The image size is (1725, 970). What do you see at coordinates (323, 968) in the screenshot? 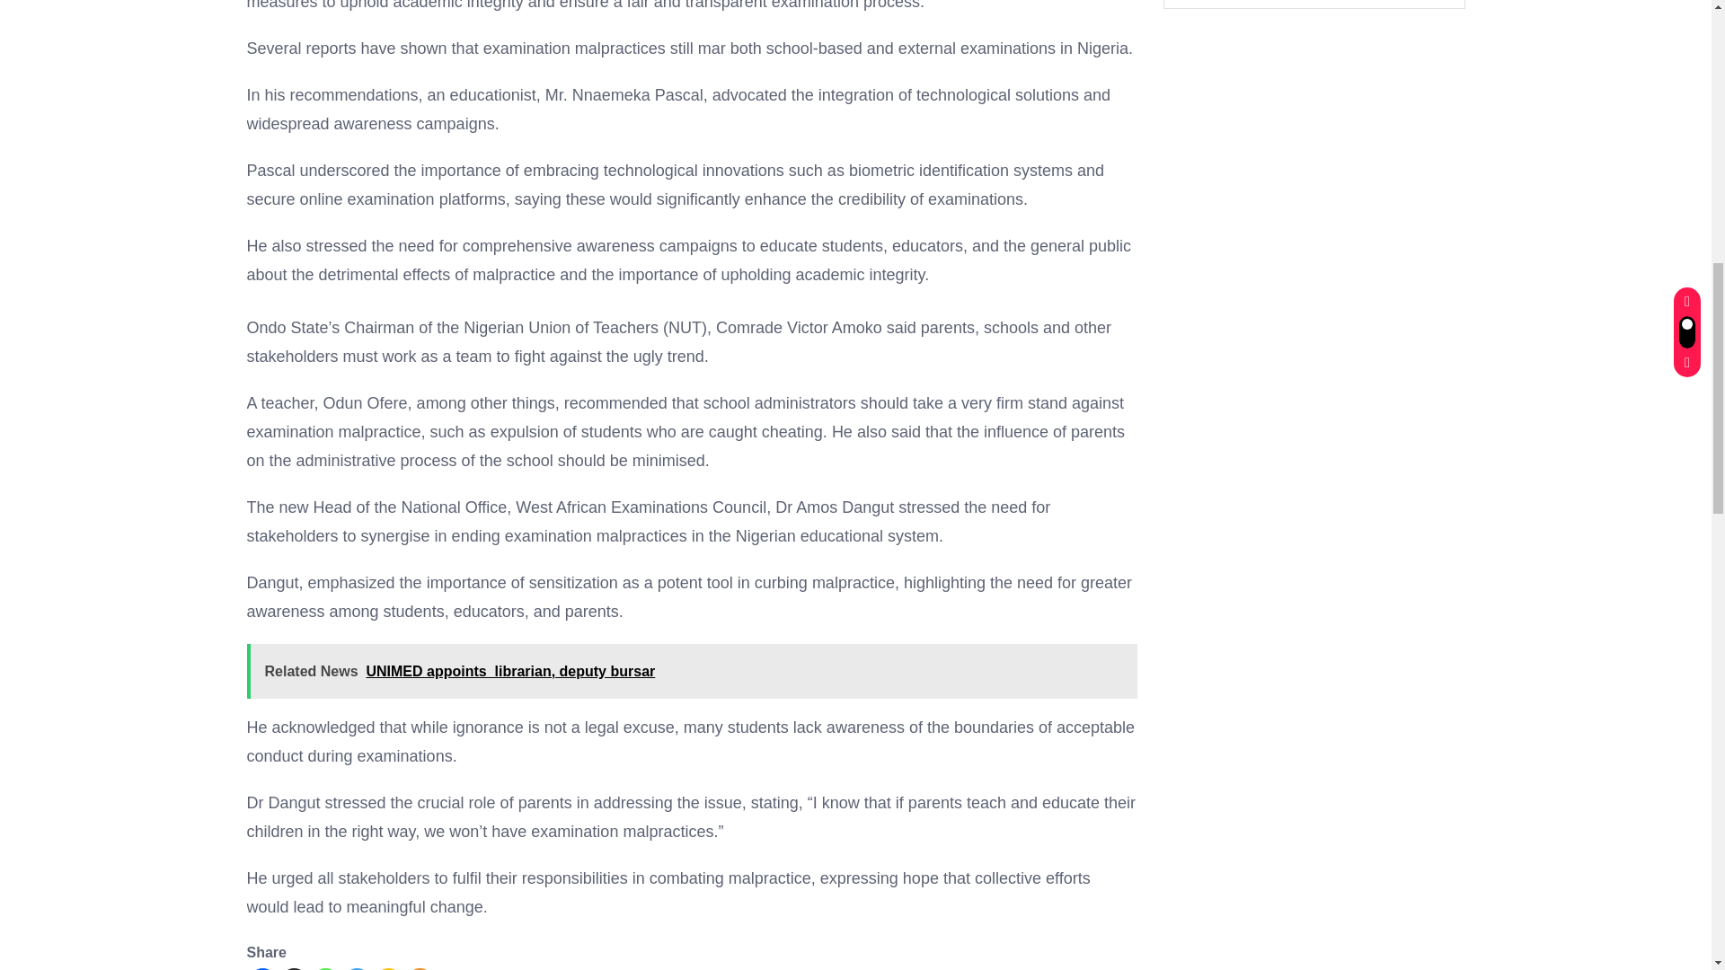
I see `Whatsapp` at bounding box center [323, 968].